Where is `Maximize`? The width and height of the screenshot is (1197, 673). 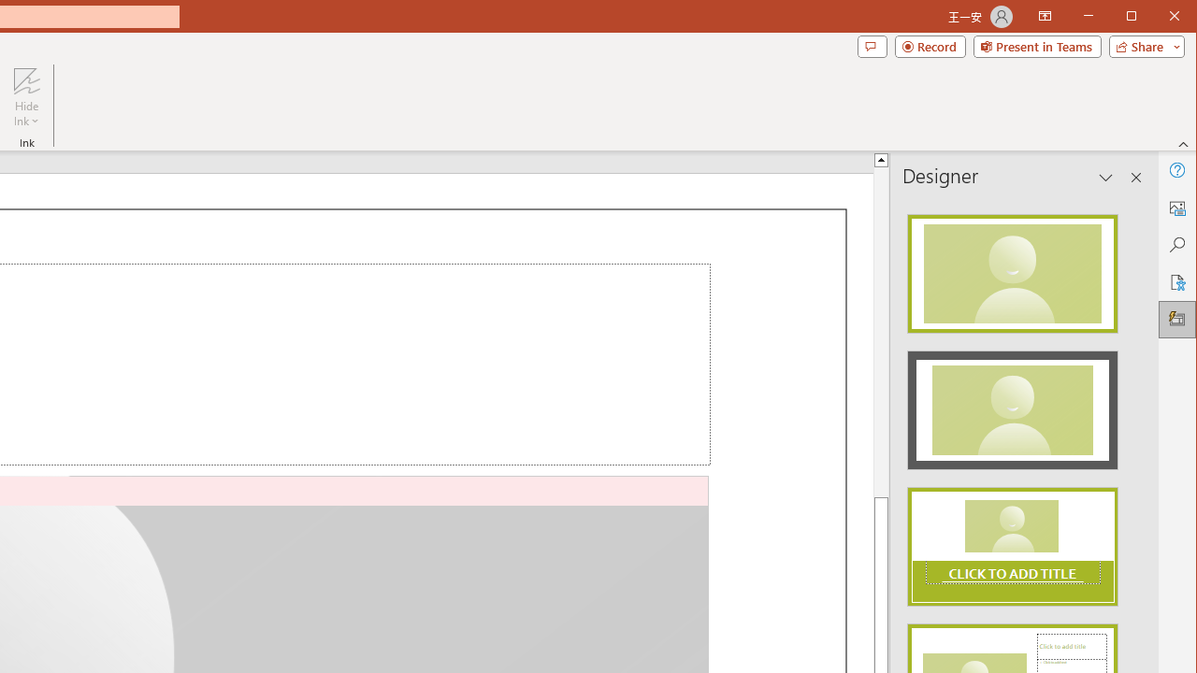 Maximize is located at coordinates (1158, 17).